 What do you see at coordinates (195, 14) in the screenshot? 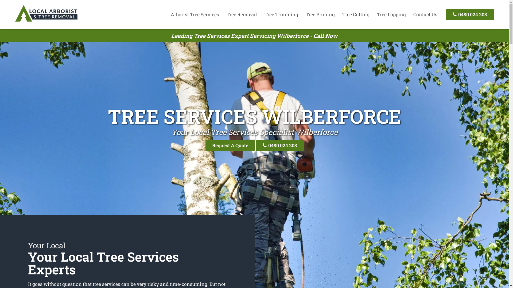
I see `Arborist Tree Services` at bounding box center [195, 14].